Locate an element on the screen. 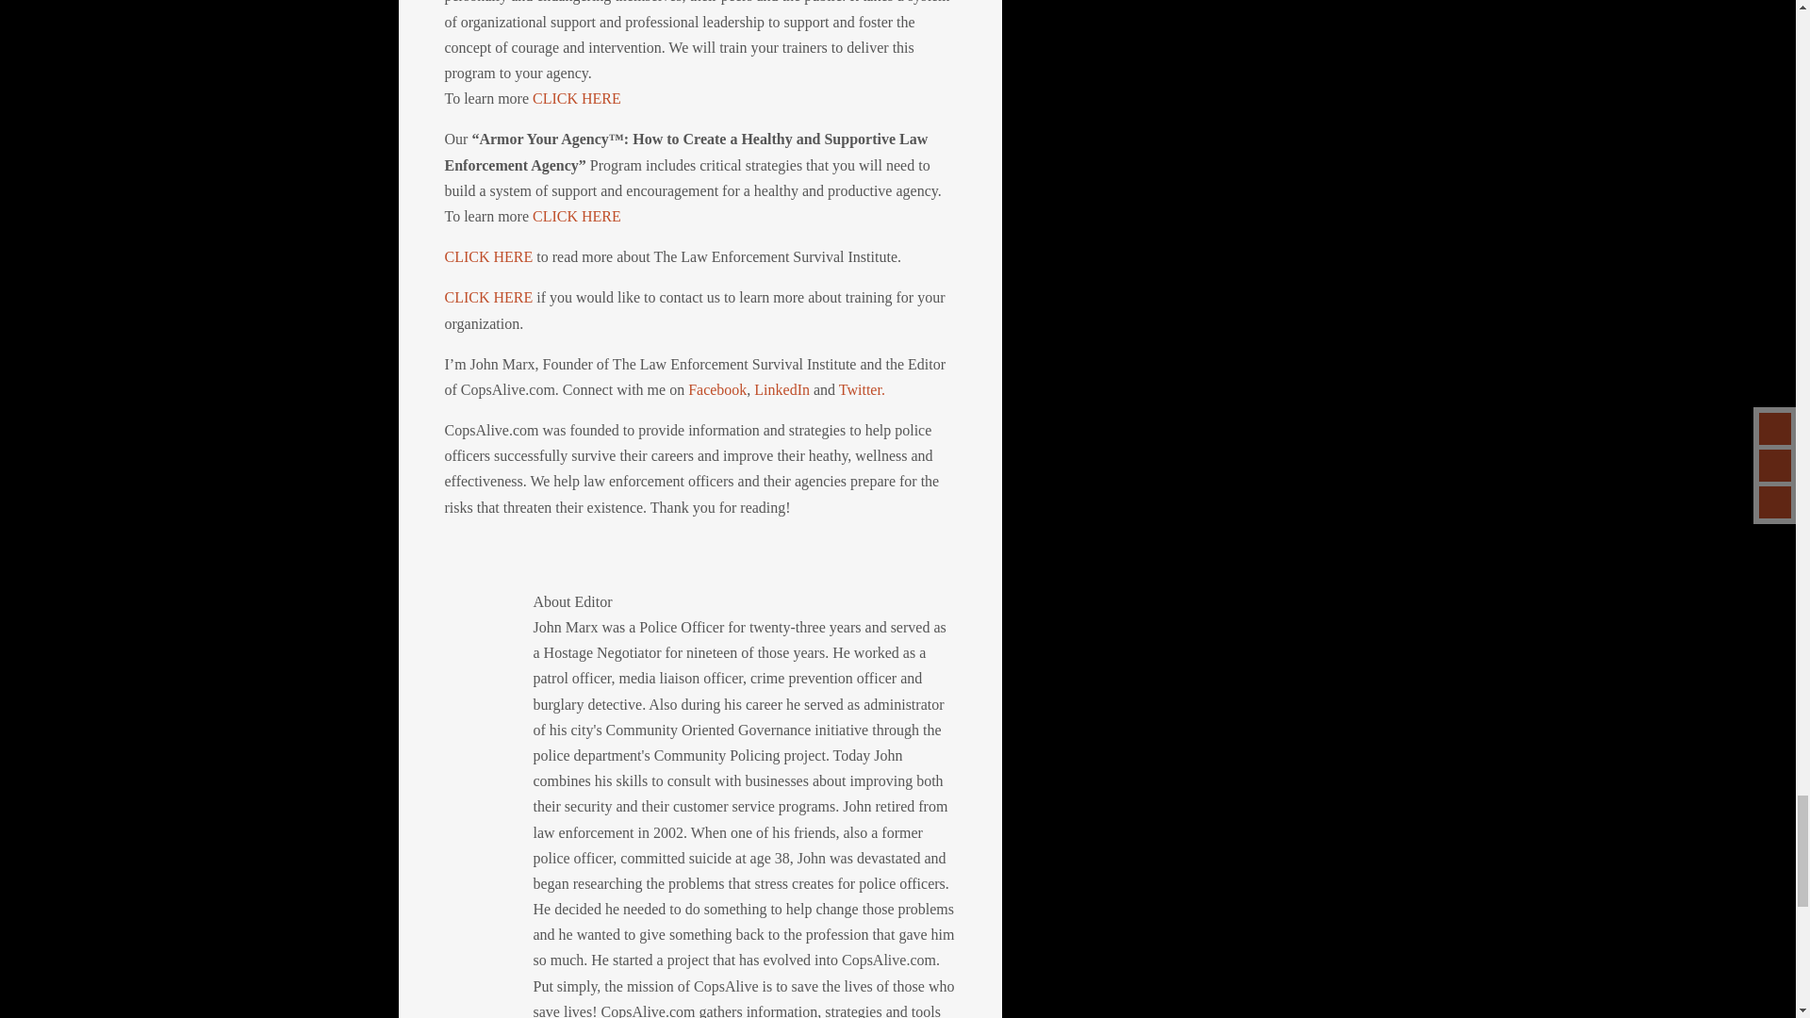 The height and width of the screenshot is (1018, 1810). LinkedIn is located at coordinates (783, 390).